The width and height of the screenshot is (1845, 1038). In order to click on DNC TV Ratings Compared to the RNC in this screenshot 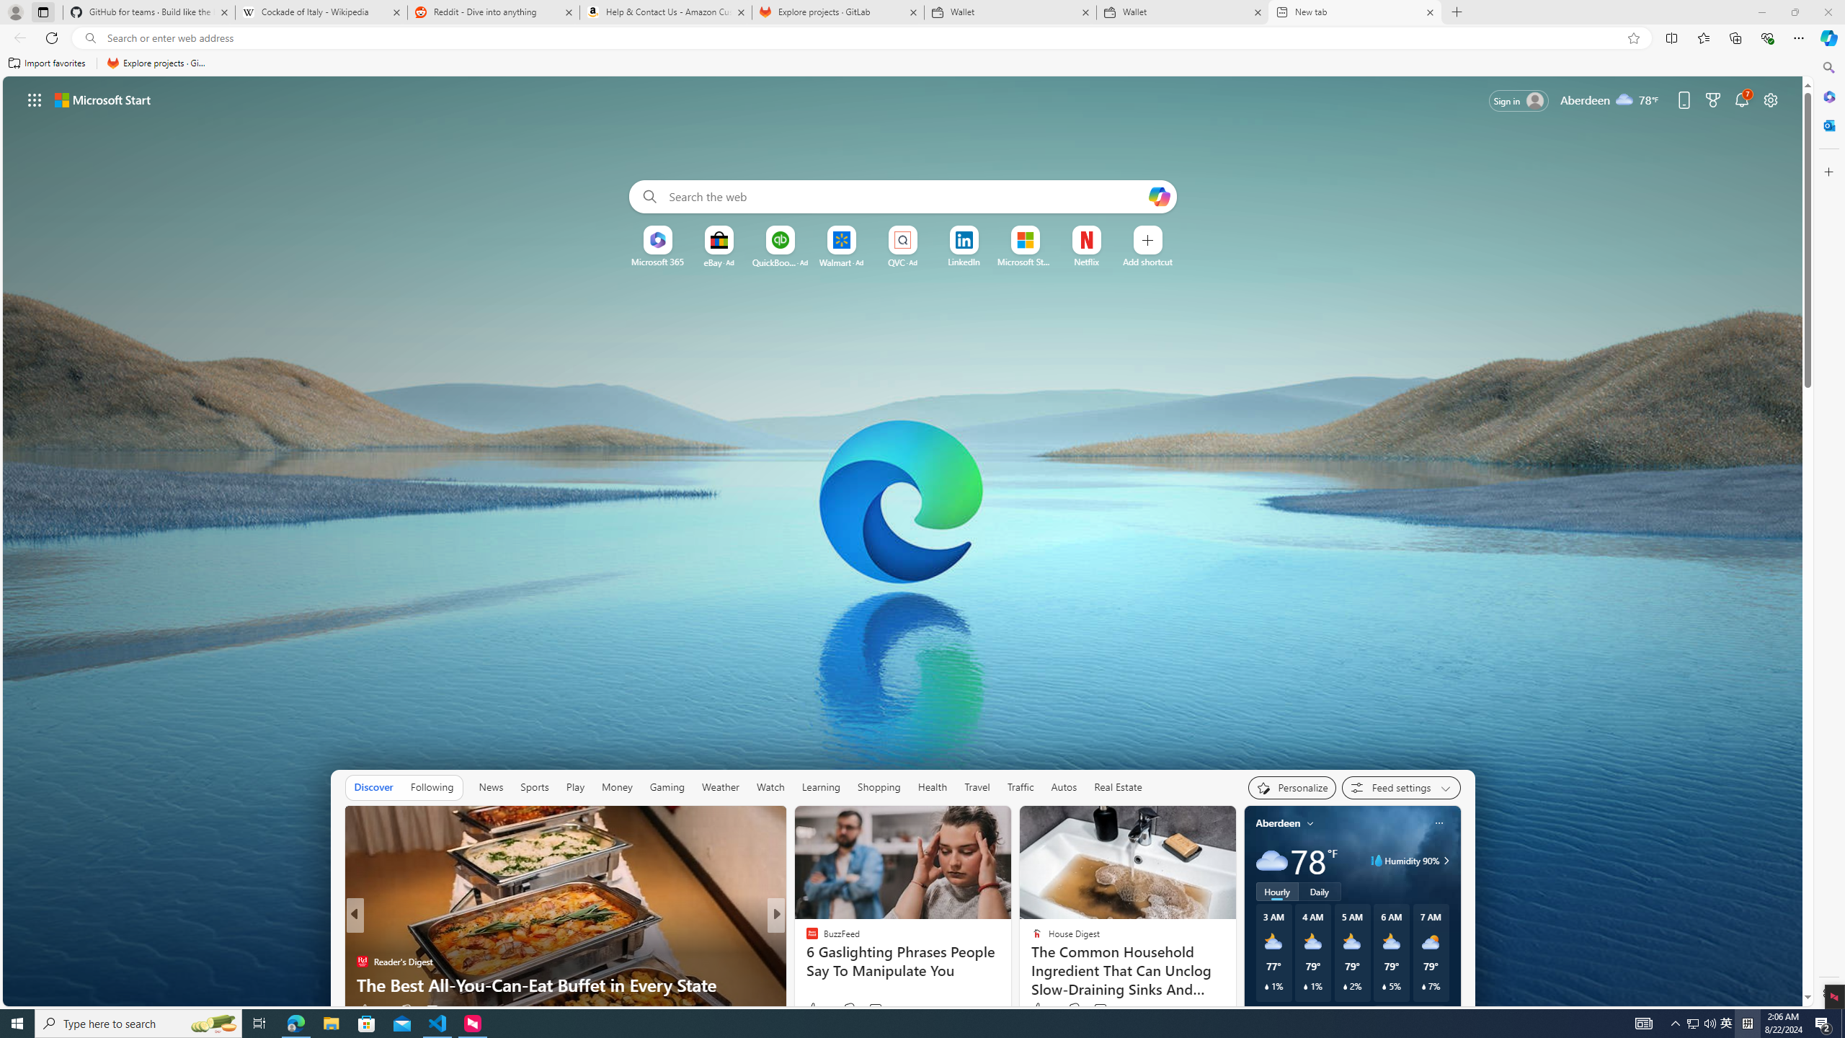, I will do `click(565, 985)`.